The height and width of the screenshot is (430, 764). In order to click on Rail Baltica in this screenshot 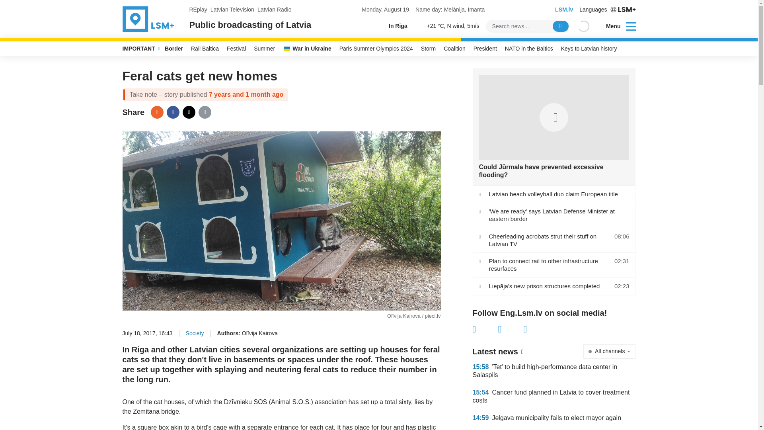, I will do `click(205, 49)`.